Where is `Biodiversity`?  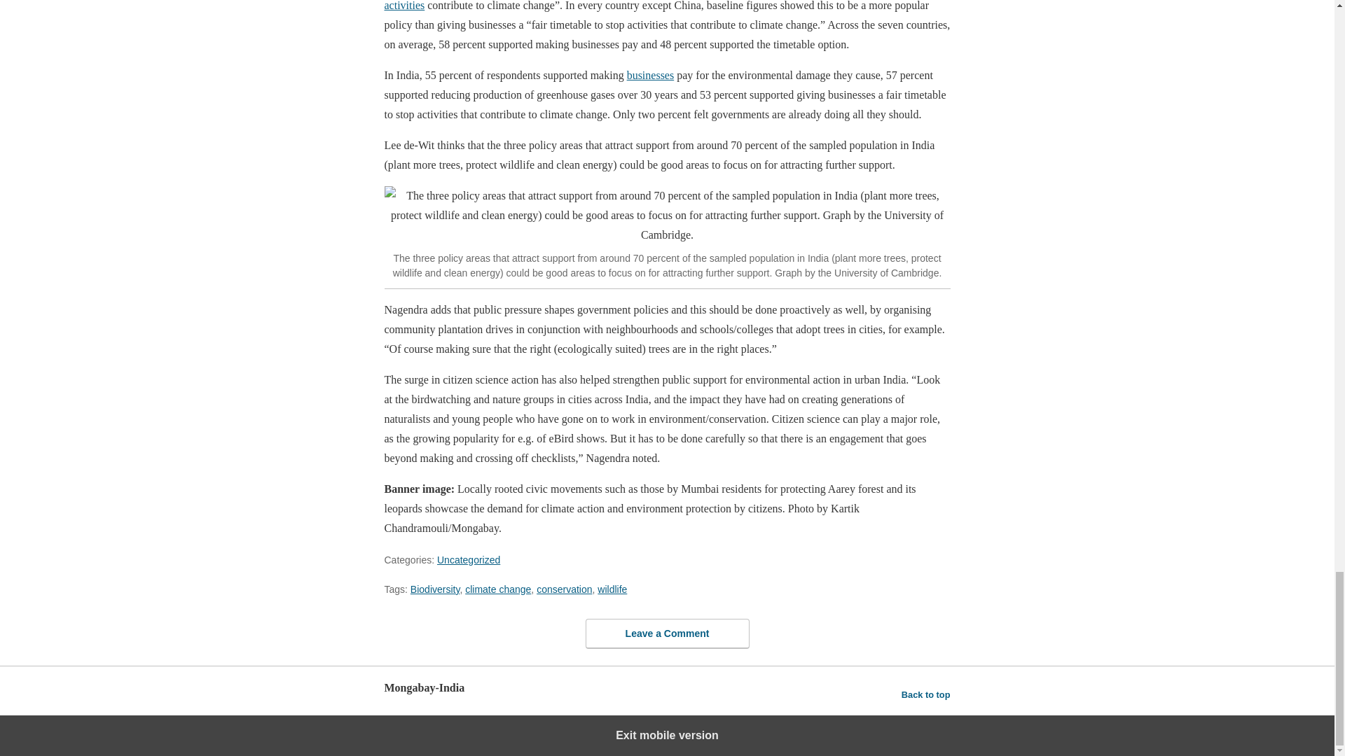 Biodiversity is located at coordinates (434, 589).